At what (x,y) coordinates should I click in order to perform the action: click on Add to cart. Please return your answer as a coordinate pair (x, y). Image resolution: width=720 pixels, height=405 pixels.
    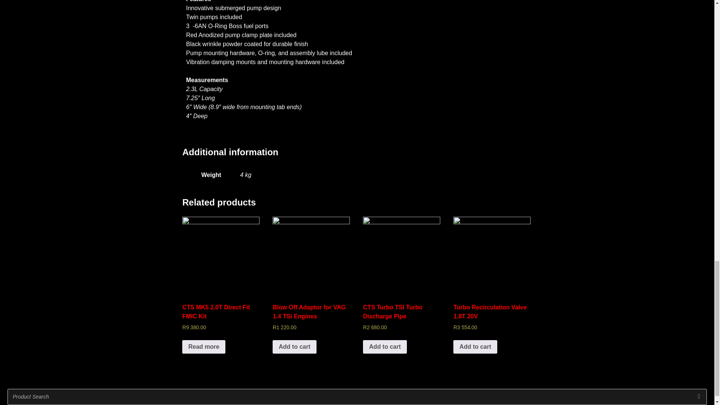
    Looking at the image, I should click on (492, 283).